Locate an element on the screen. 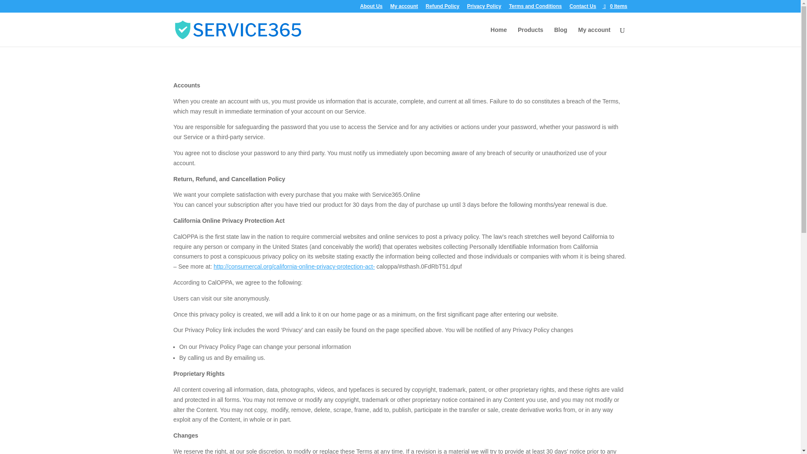 Image resolution: width=807 pixels, height=454 pixels. My account is located at coordinates (403, 8).